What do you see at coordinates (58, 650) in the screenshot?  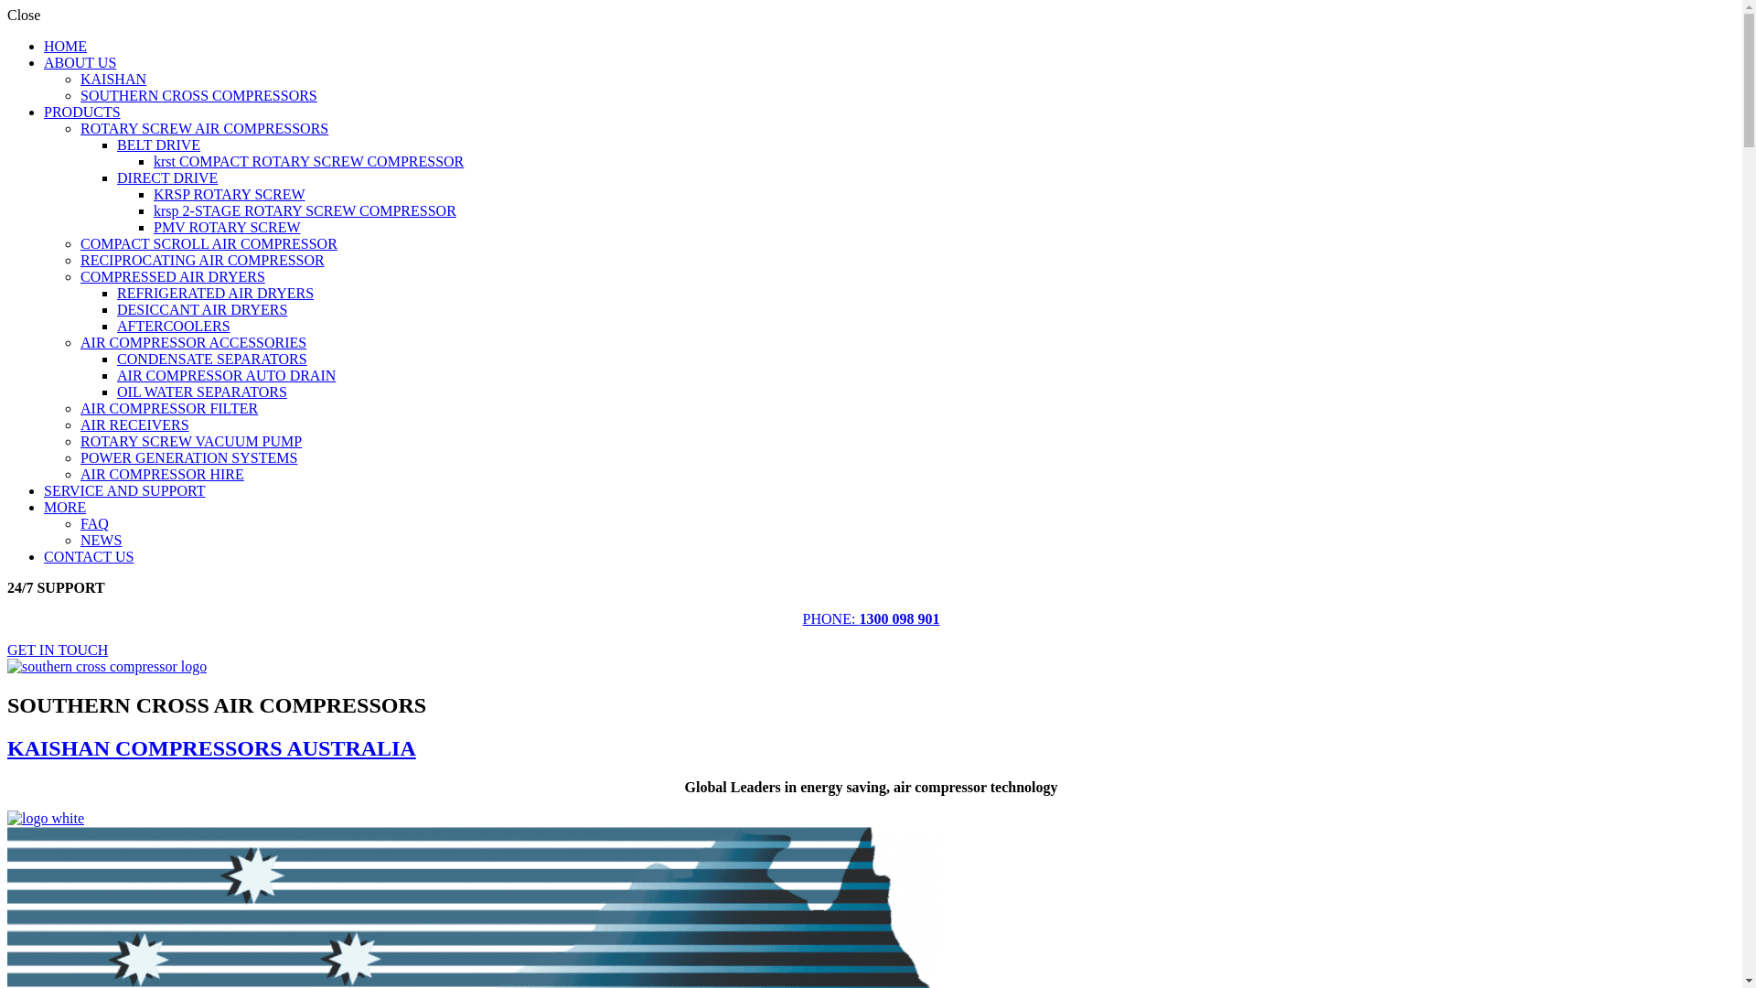 I see `GET IN TOUCH` at bounding box center [58, 650].